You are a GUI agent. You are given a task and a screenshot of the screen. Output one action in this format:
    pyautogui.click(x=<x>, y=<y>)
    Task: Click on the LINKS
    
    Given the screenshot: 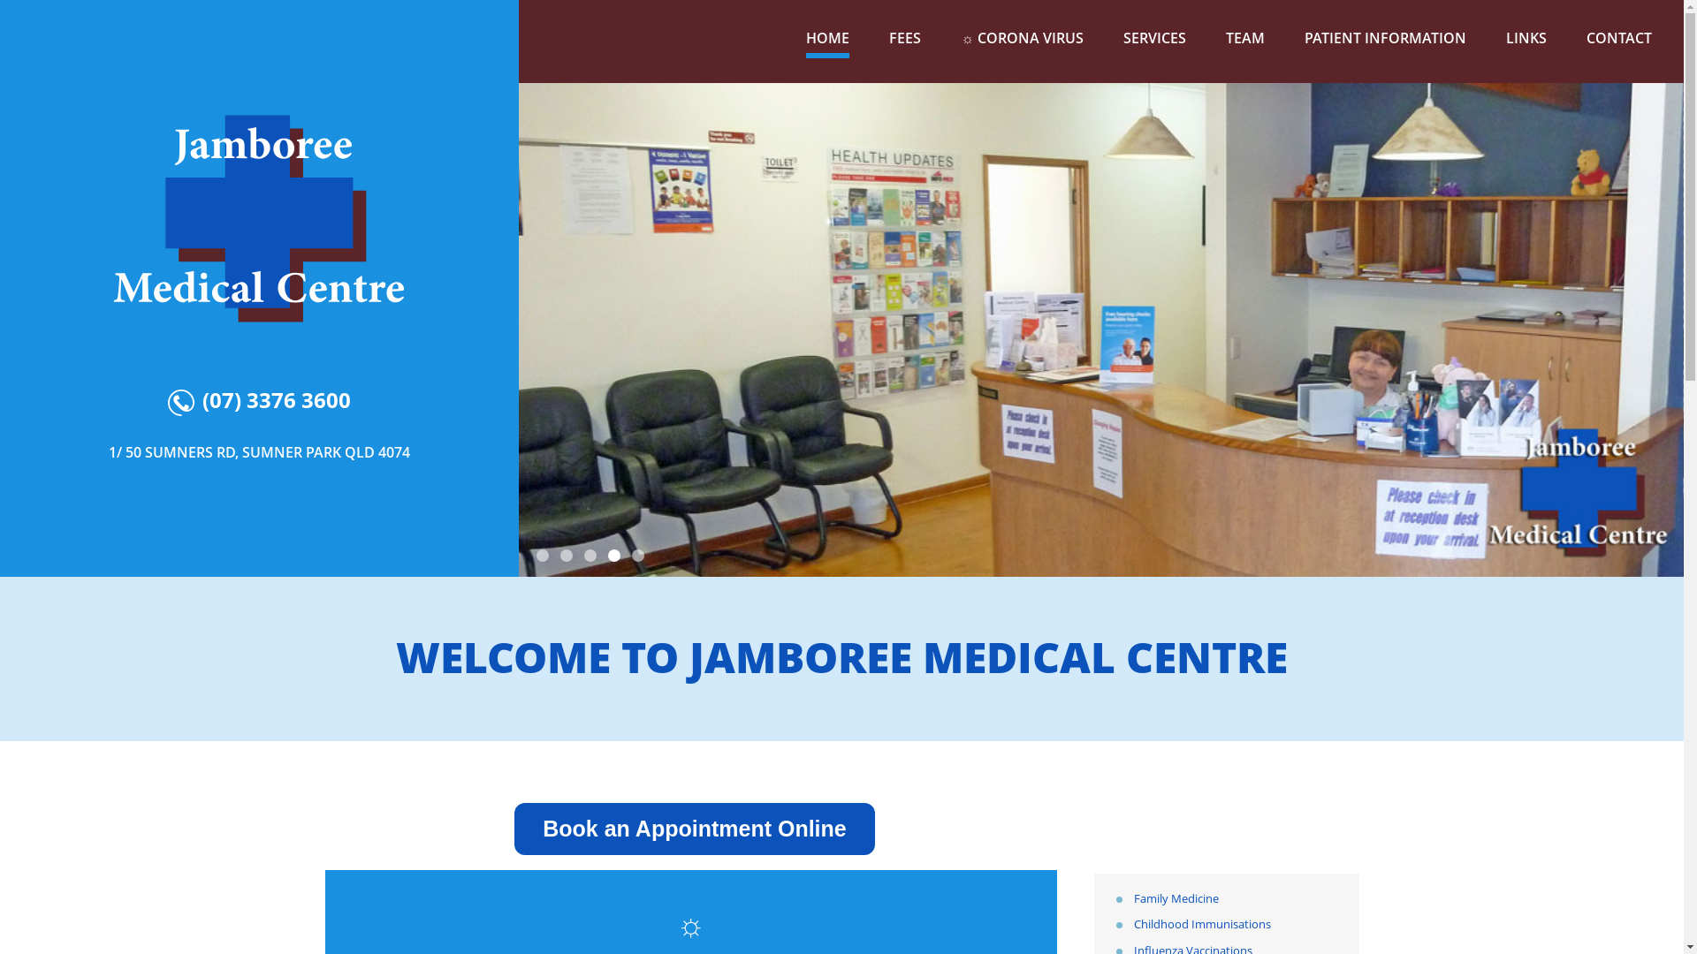 What is the action you would take?
    pyautogui.click(x=1526, y=39)
    